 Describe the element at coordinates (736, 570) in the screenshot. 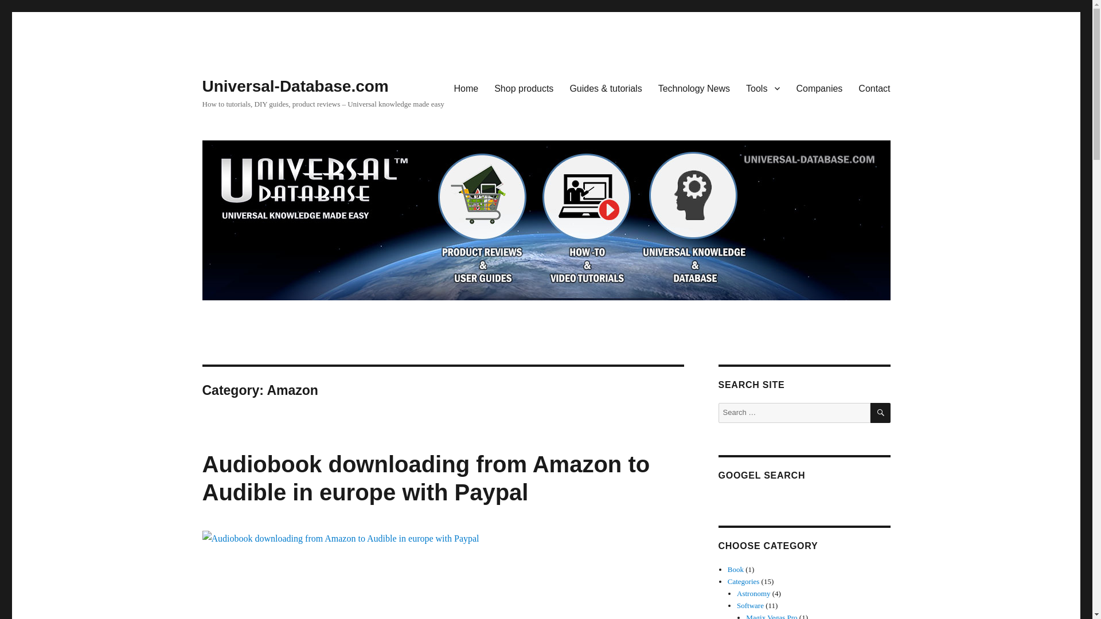

I see `Book` at that location.